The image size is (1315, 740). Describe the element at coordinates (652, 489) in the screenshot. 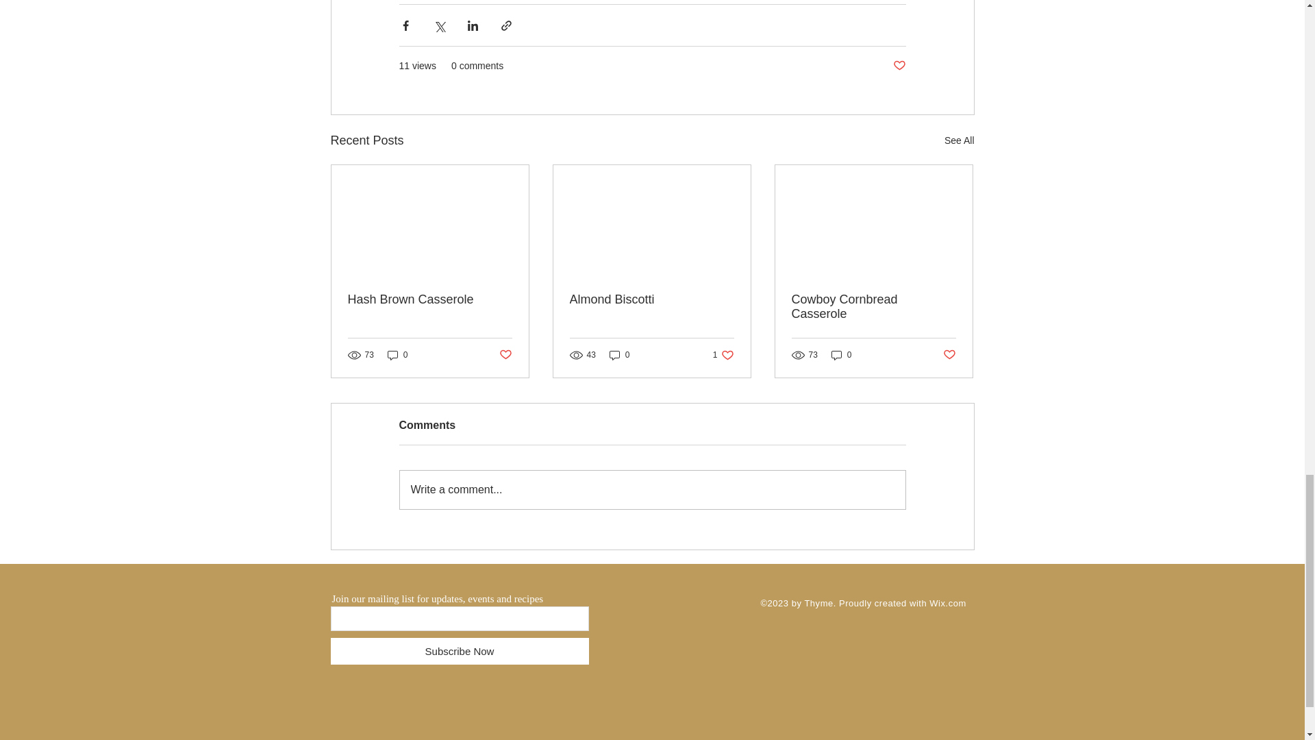

I see `Post not marked as liked` at that location.